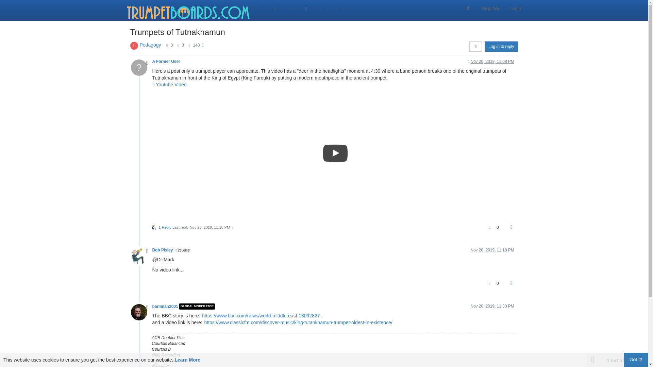 The width and height of the screenshot is (653, 367). I want to click on Youtube Video, so click(170, 84).